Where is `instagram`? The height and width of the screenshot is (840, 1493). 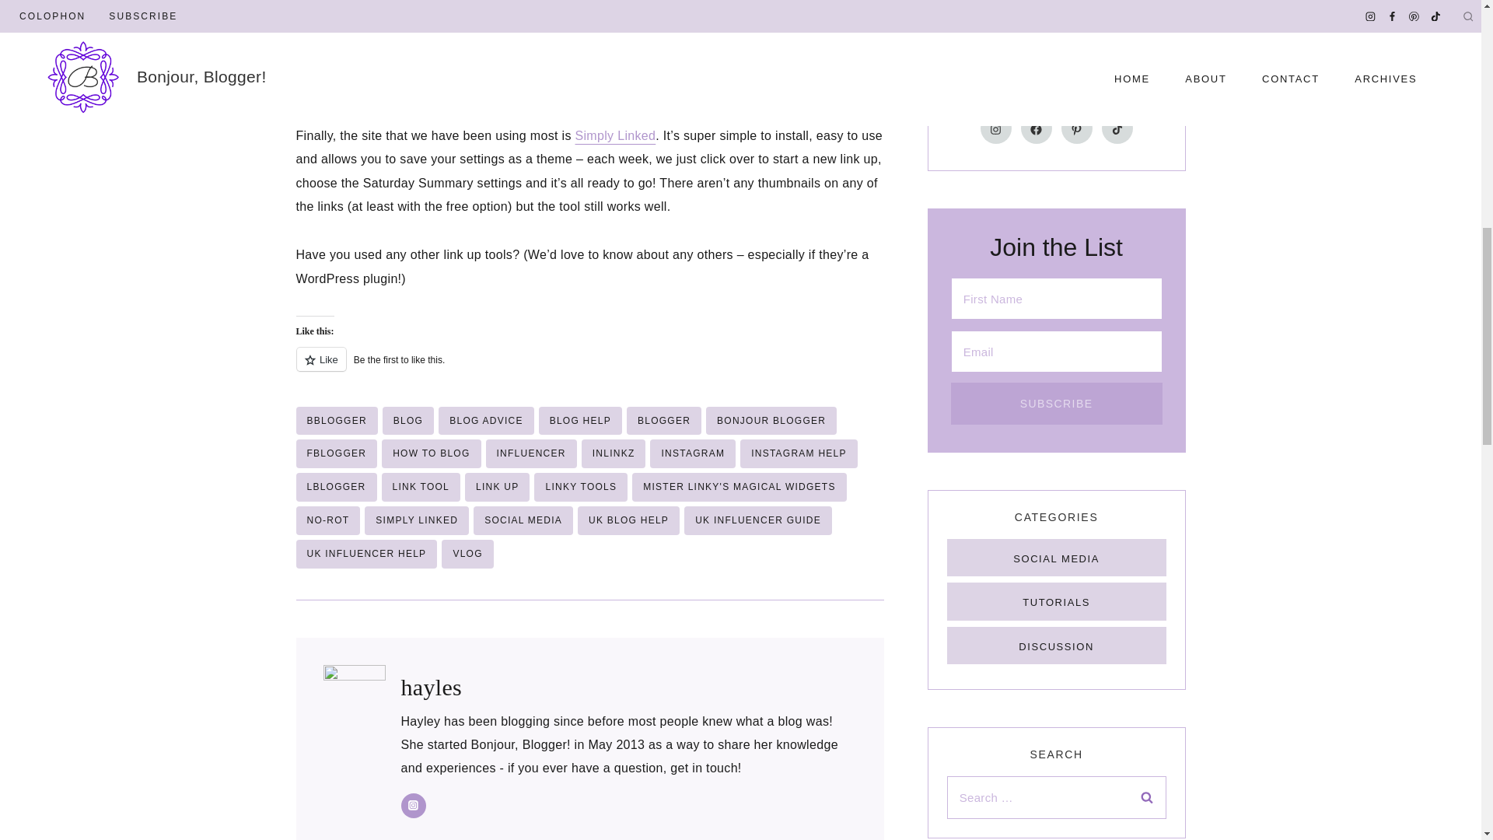 instagram is located at coordinates (692, 453).